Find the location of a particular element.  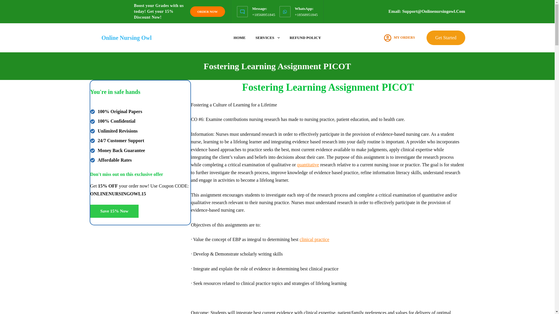

Get Started is located at coordinates (445, 38).